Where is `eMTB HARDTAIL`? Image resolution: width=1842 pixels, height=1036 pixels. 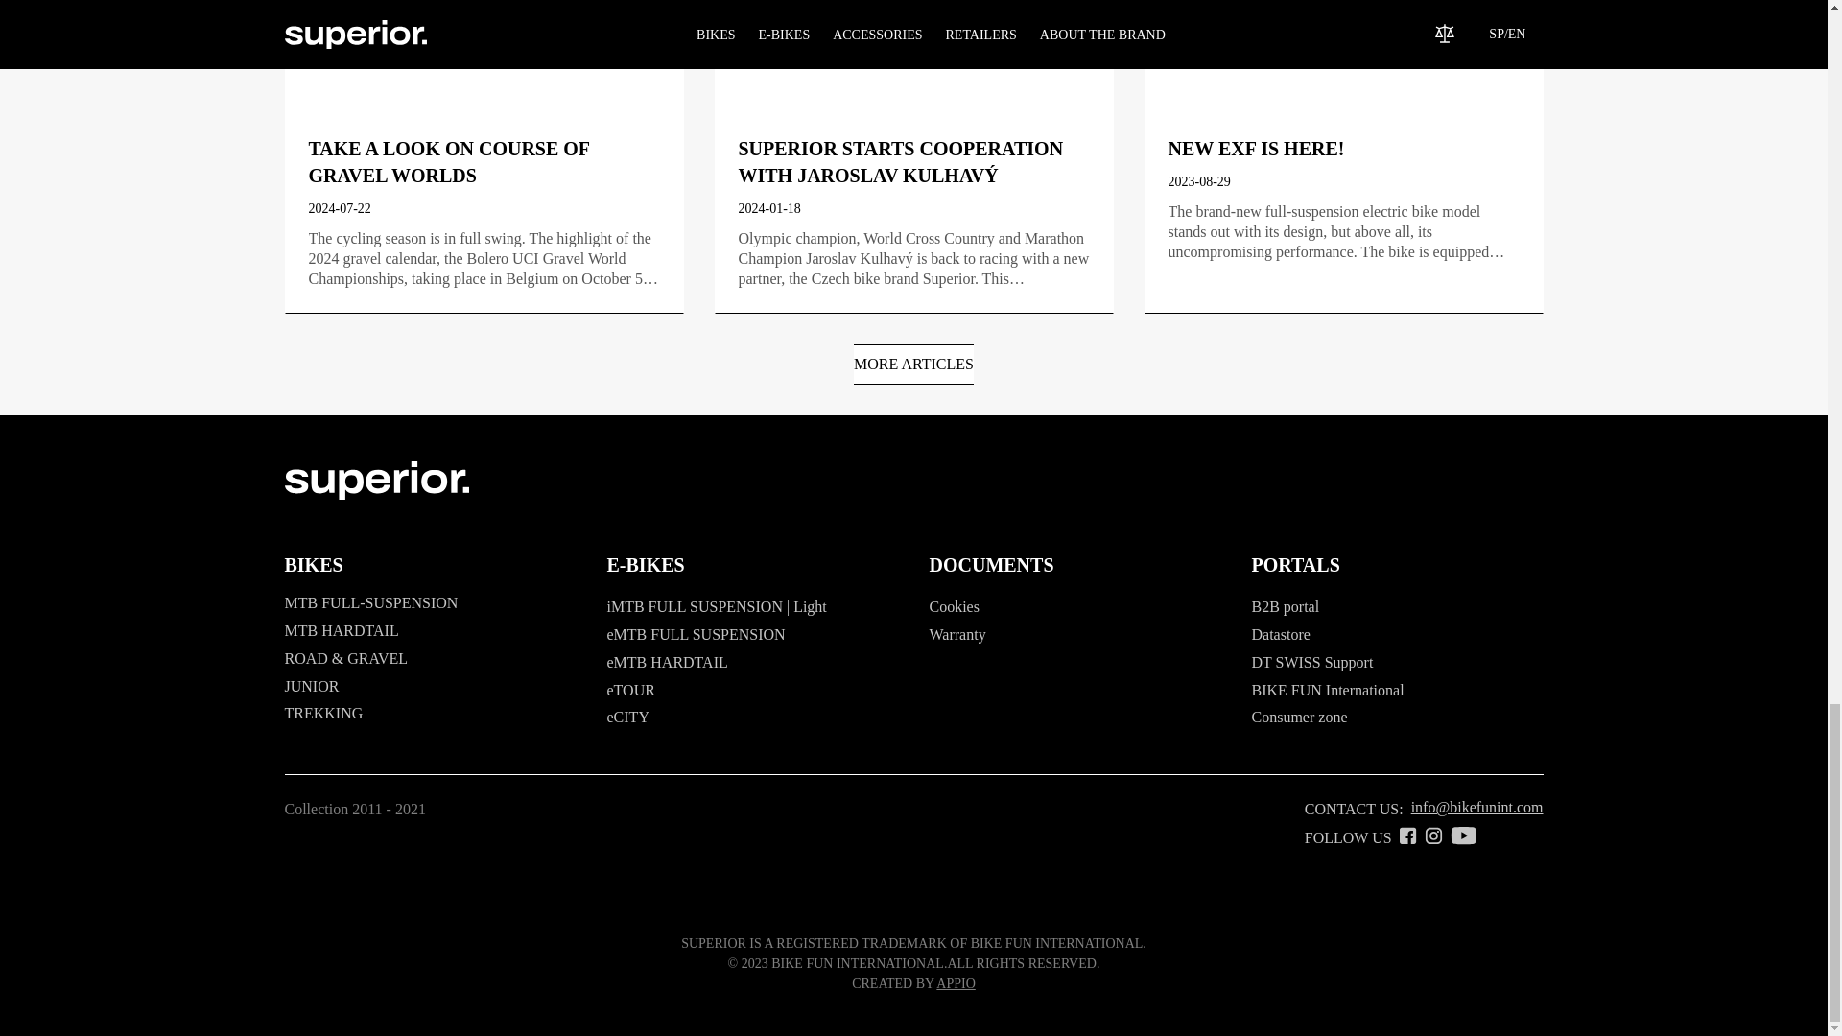 eMTB HARDTAIL is located at coordinates (666, 662).